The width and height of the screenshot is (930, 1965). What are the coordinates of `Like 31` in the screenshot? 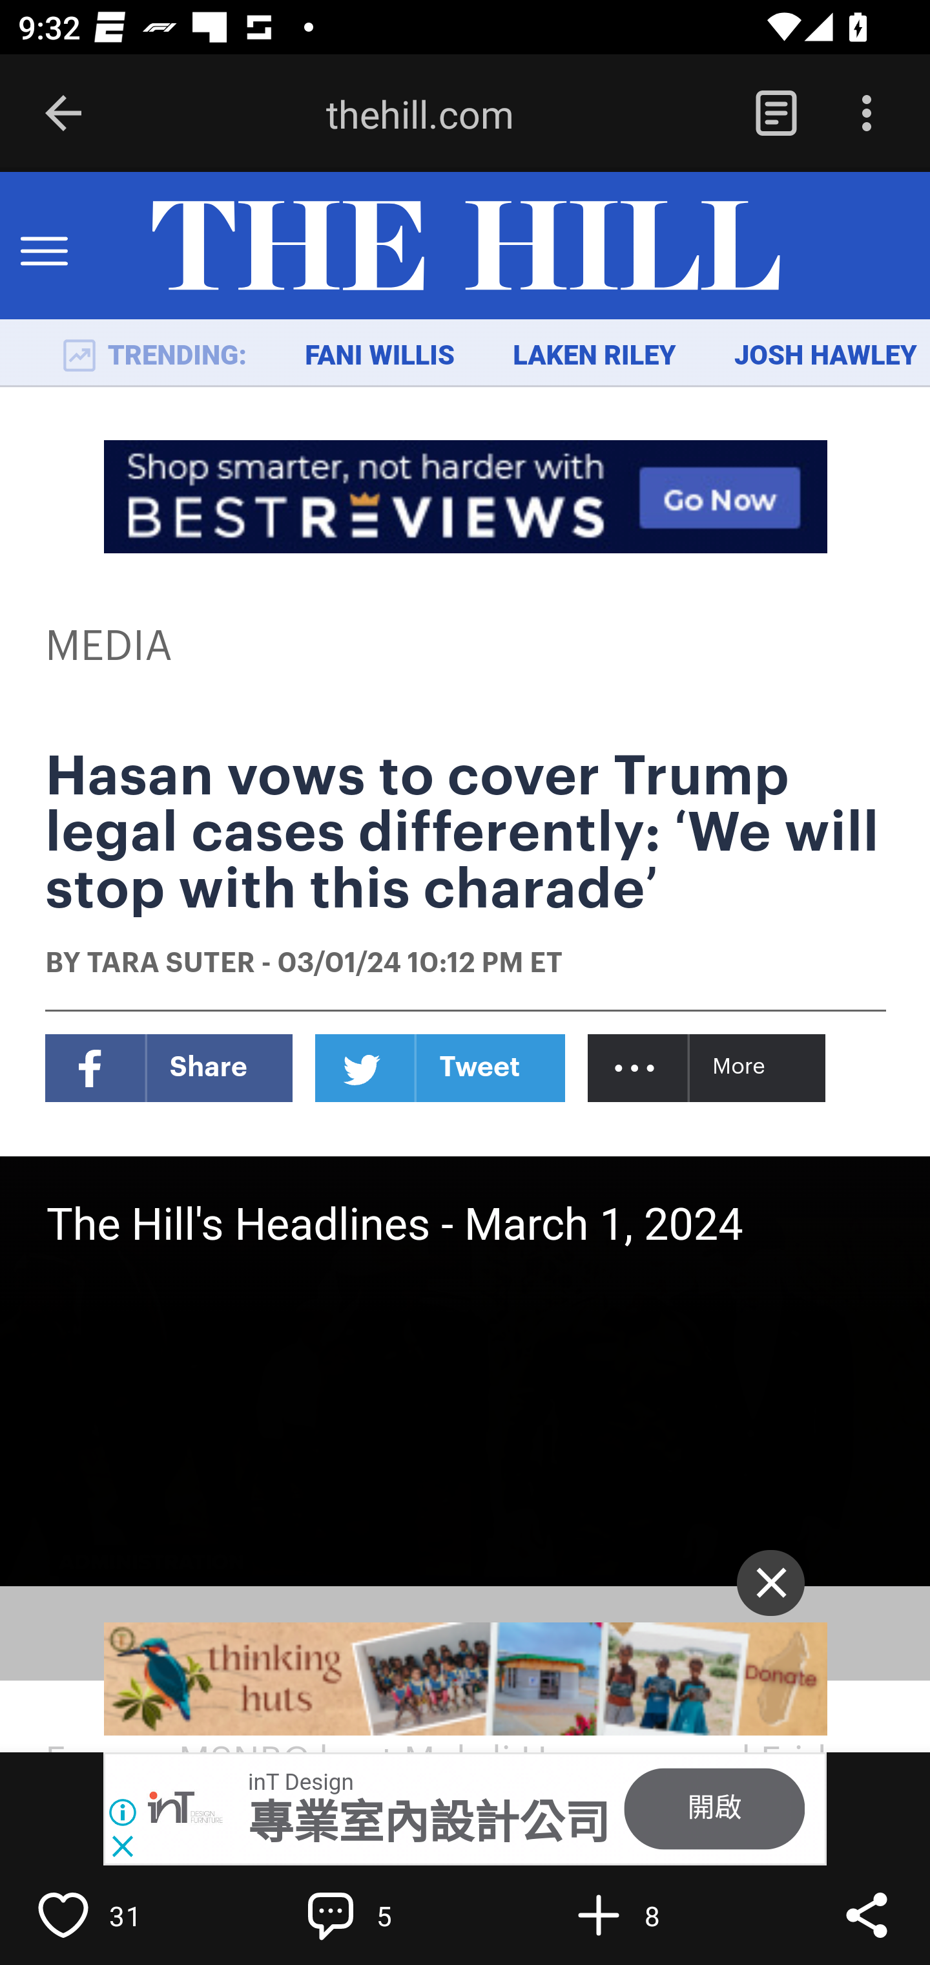 It's located at (117, 1915).